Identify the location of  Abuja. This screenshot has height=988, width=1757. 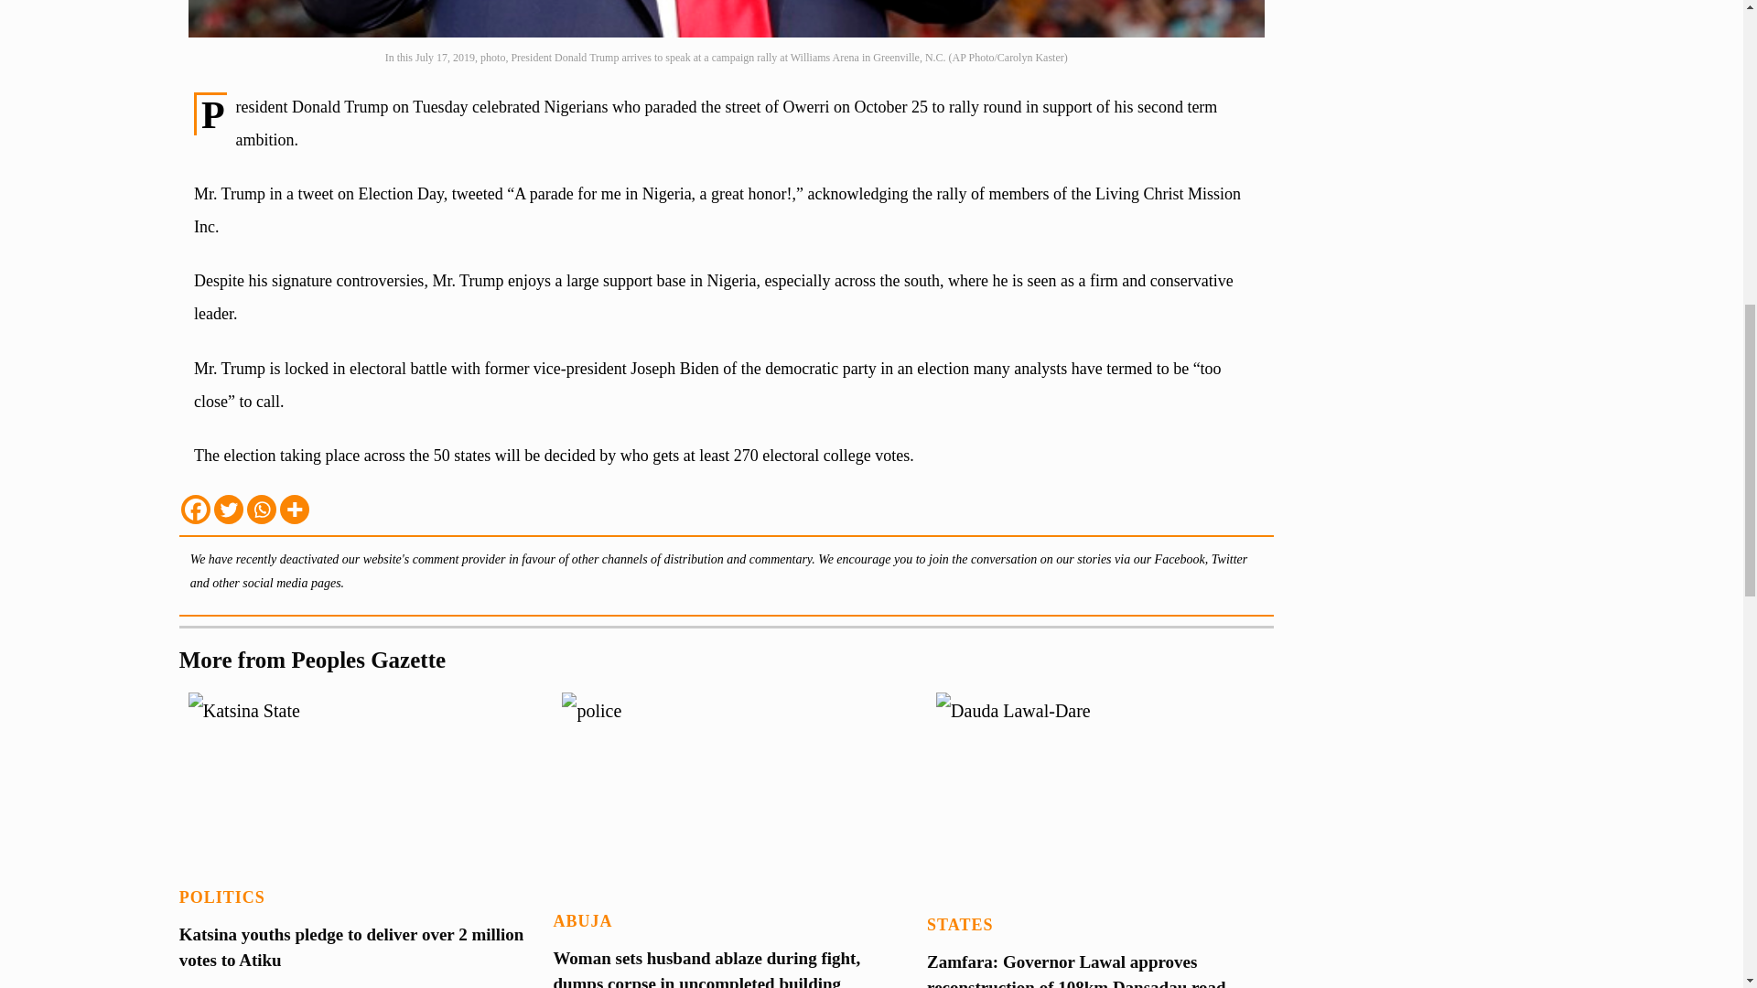
(582, 920).